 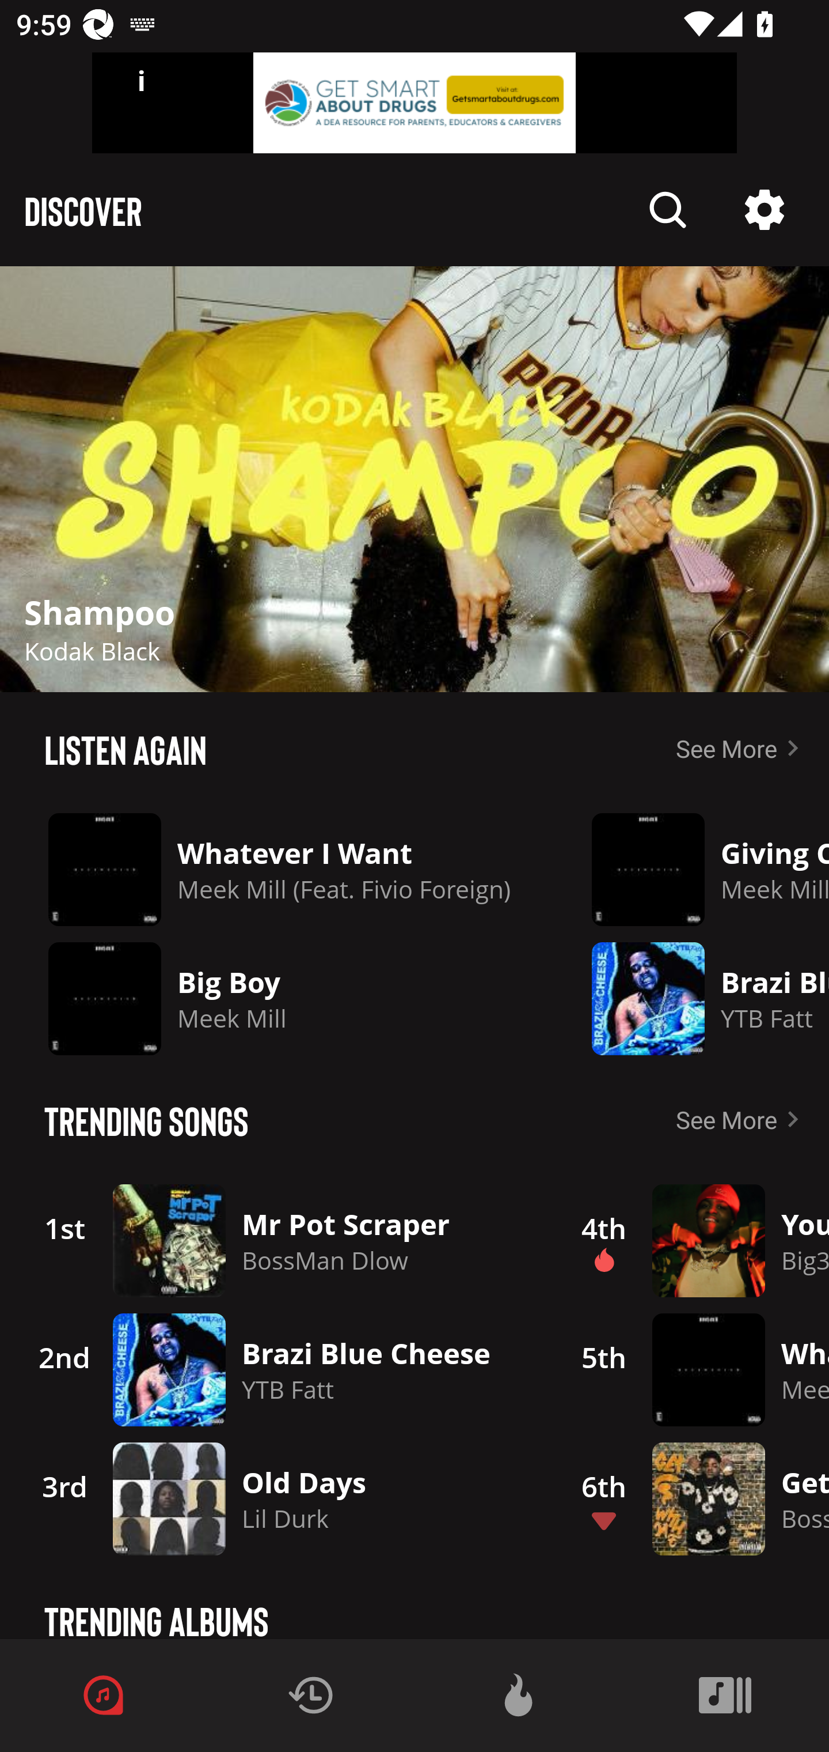 What do you see at coordinates (765, 210) in the screenshot?
I see `Description` at bounding box center [765, 210].